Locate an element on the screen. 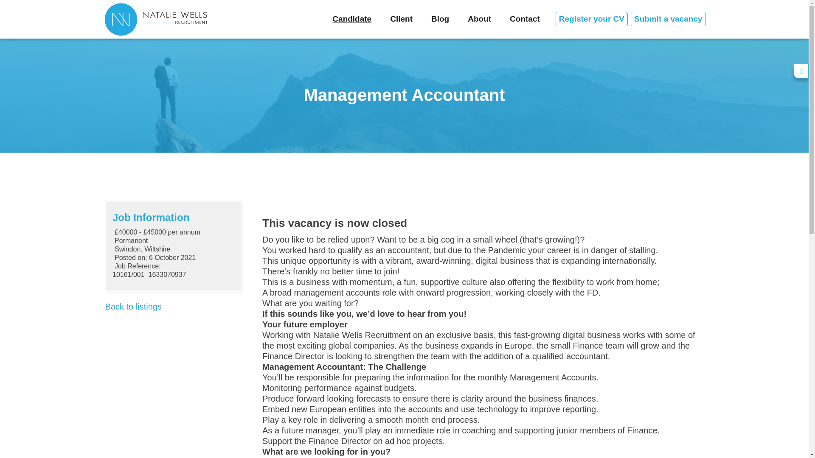 This screenshot has width=815, height=458. Back to listings is located at coordinates (133, 306).